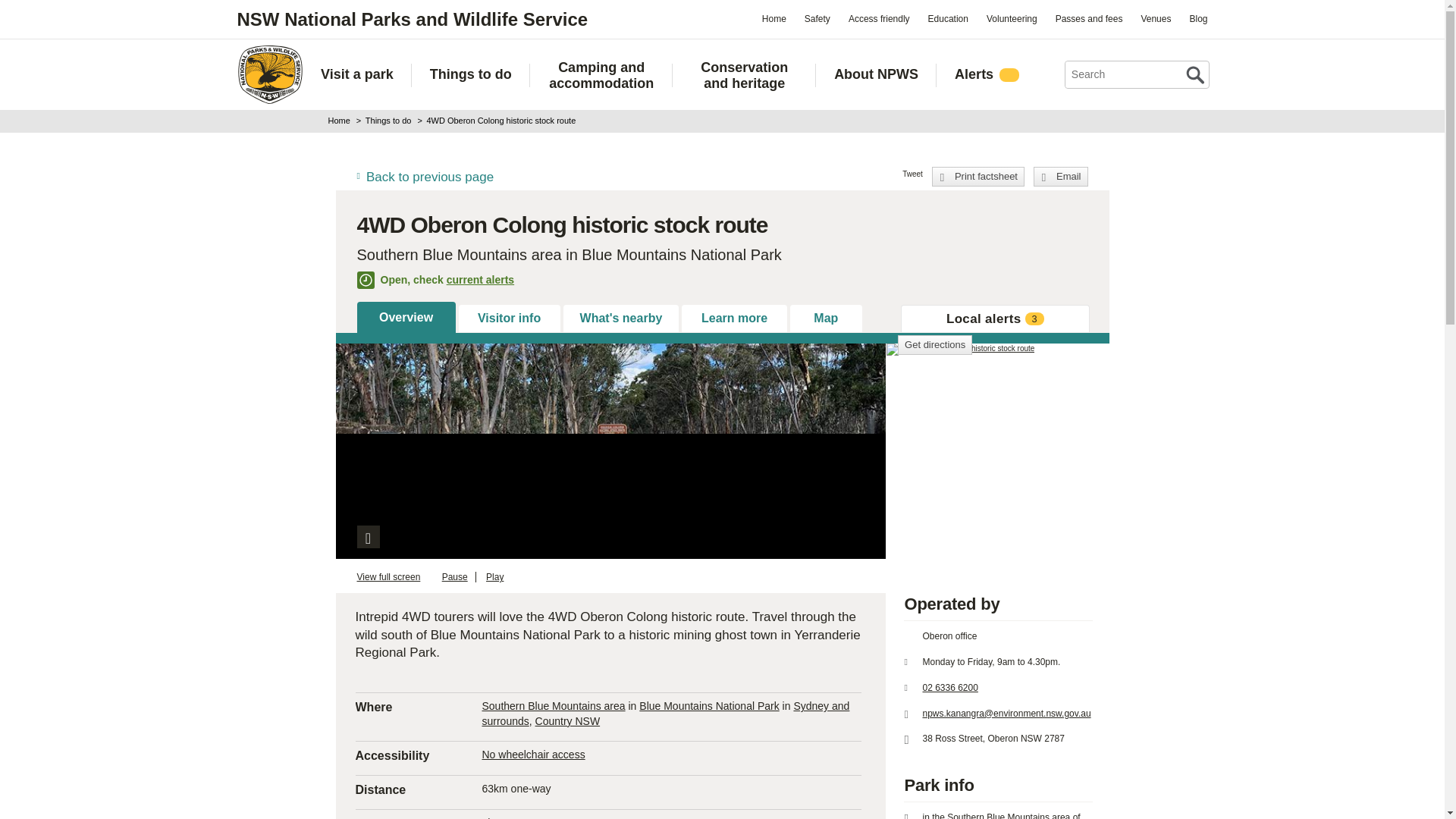 The image size is (1456, 819). Describe the element at coordinates (269, 74) in the screenshot. I see `Home` at that location.